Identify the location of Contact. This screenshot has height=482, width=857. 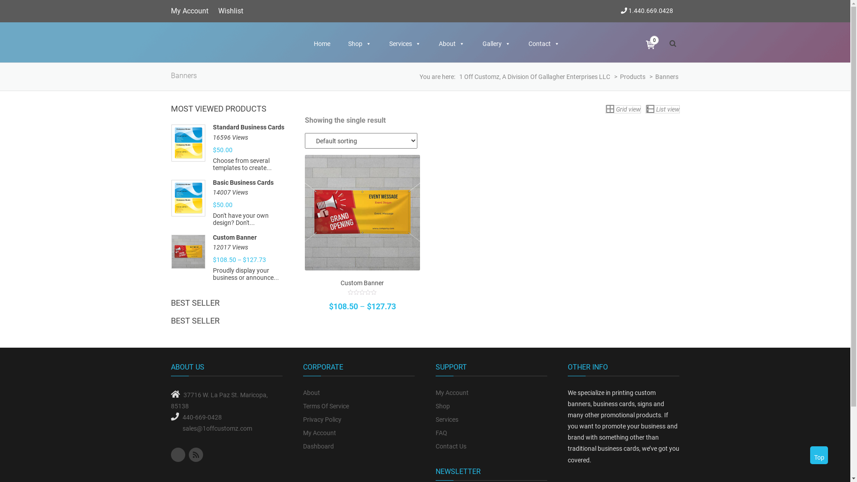
(544, 44).